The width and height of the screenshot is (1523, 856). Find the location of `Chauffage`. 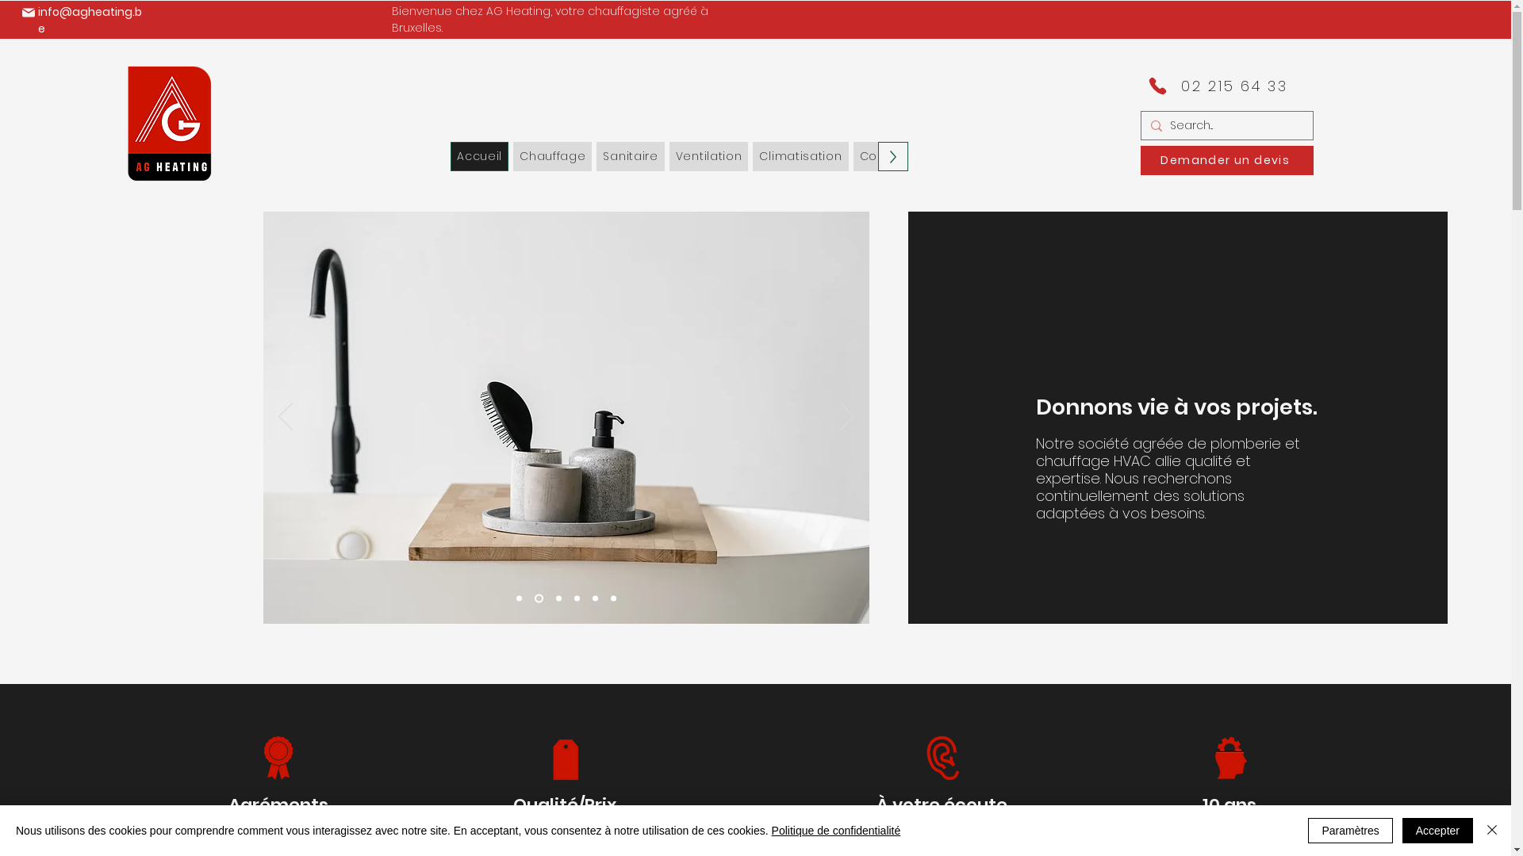

Chauffage is located at coordinates (552, 157).